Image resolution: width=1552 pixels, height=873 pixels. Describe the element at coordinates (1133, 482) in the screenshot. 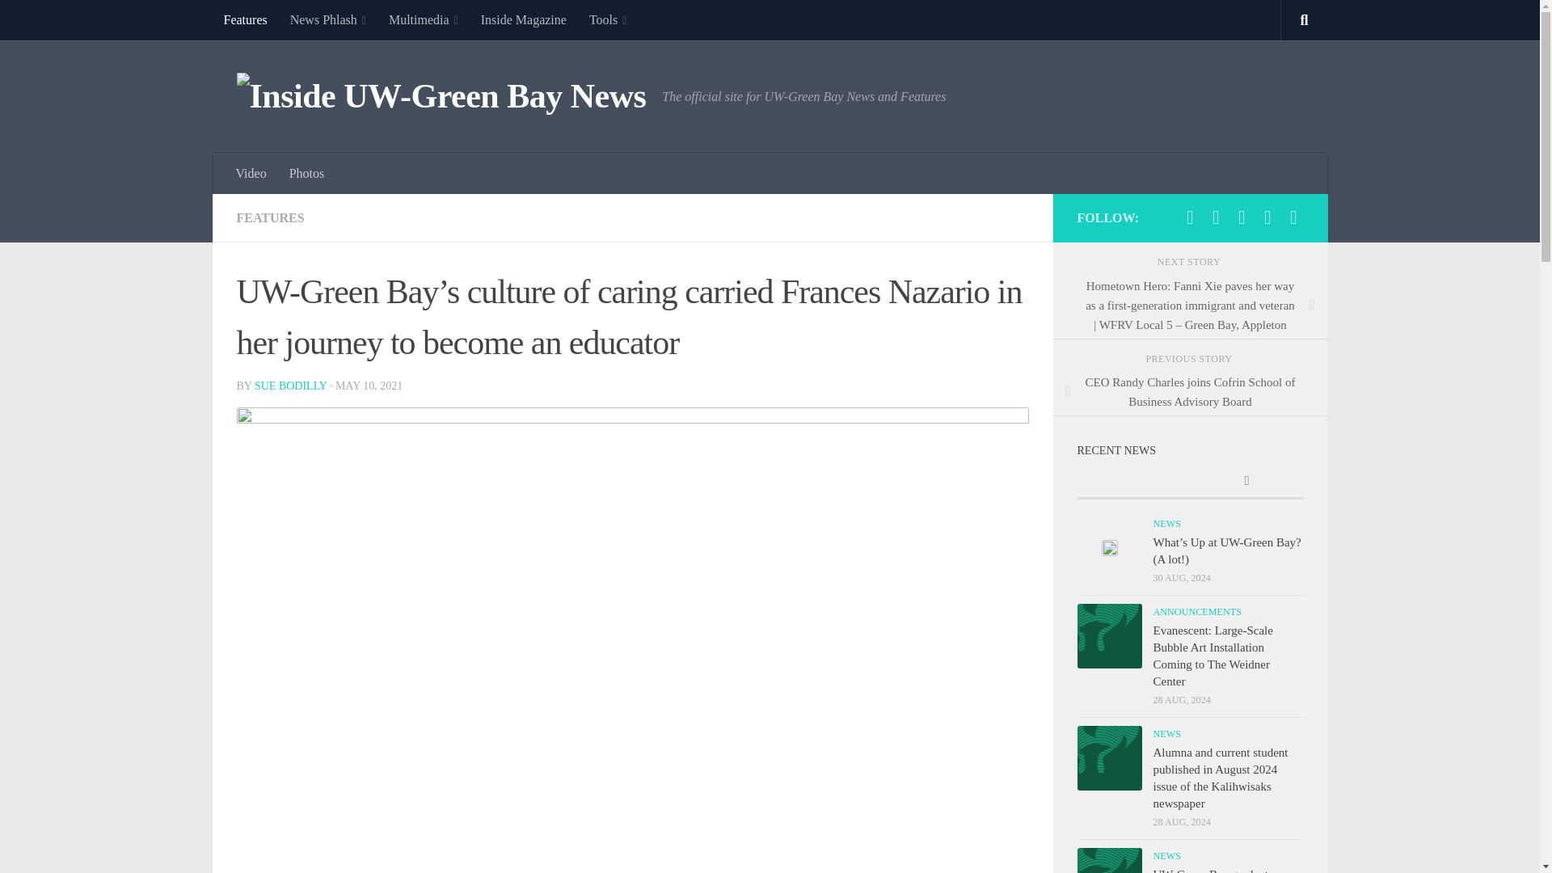

I see `Recent Posts` at that location.